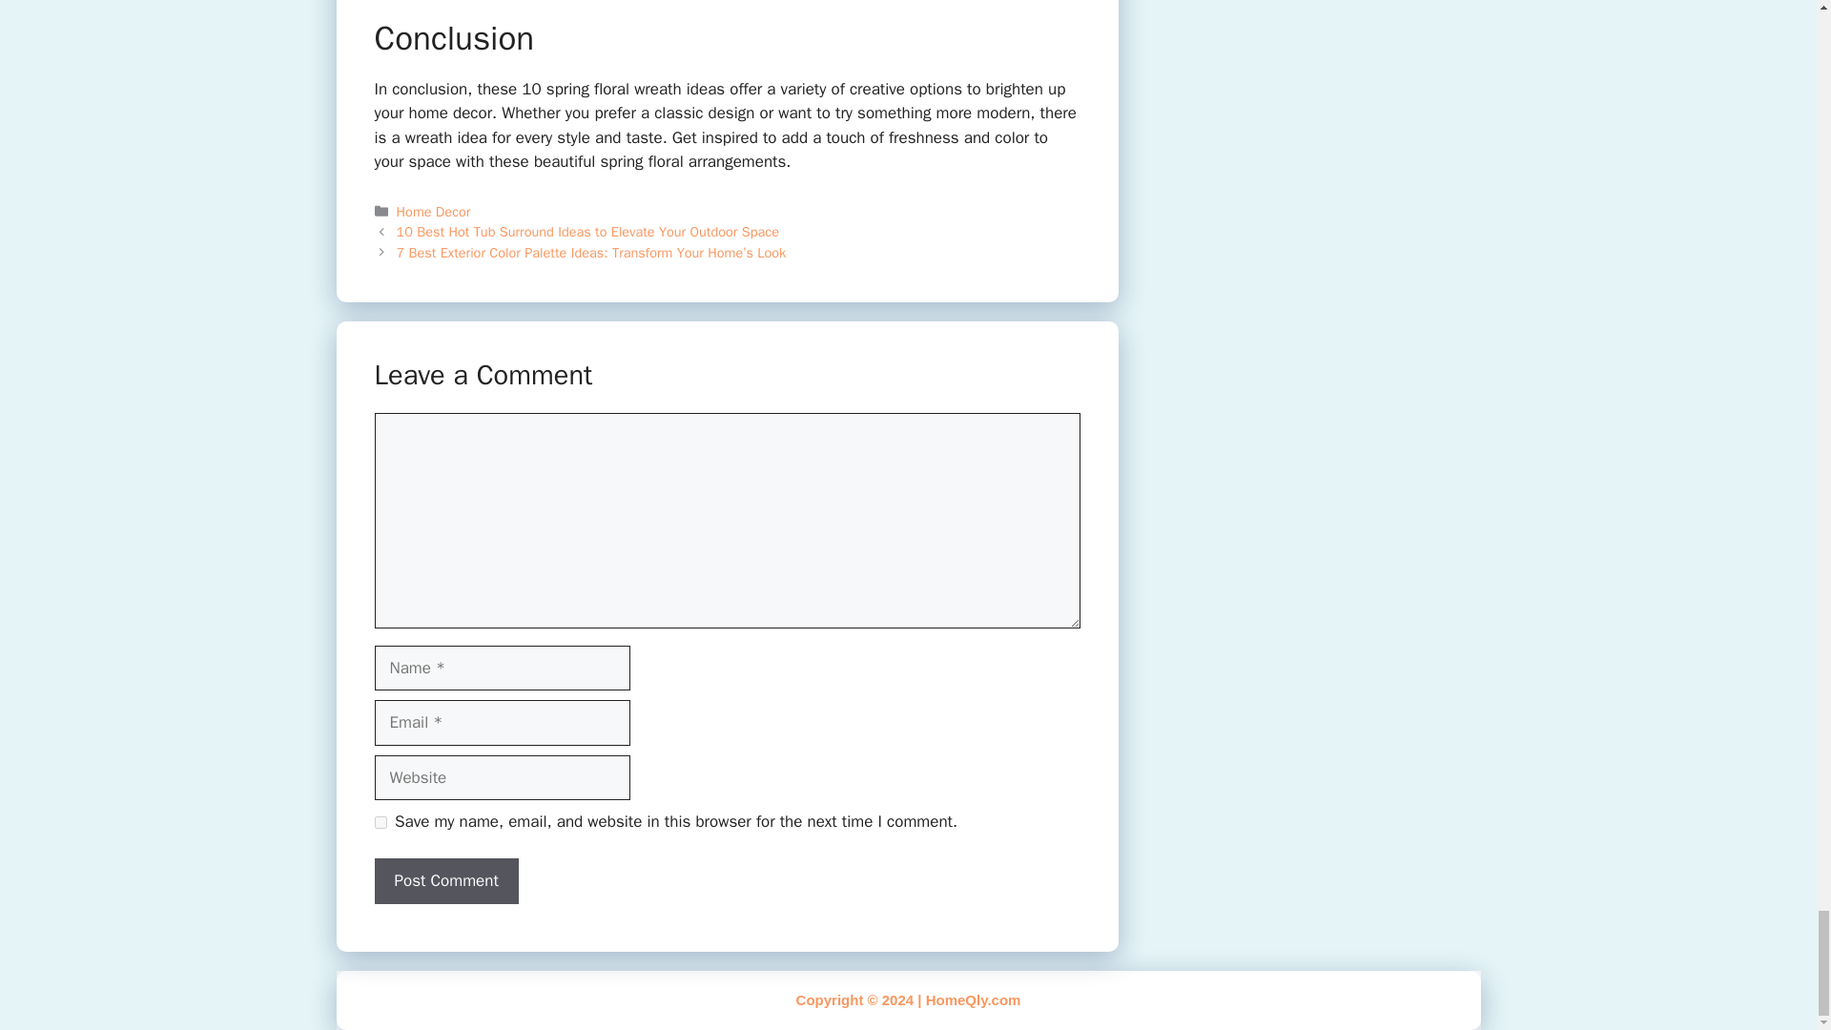 The height and width of the screenshot is (1030, 1831). What do you see at coordinates (380, 822) in the screenshot?
I see `yes` at bounding box center [380, 822].